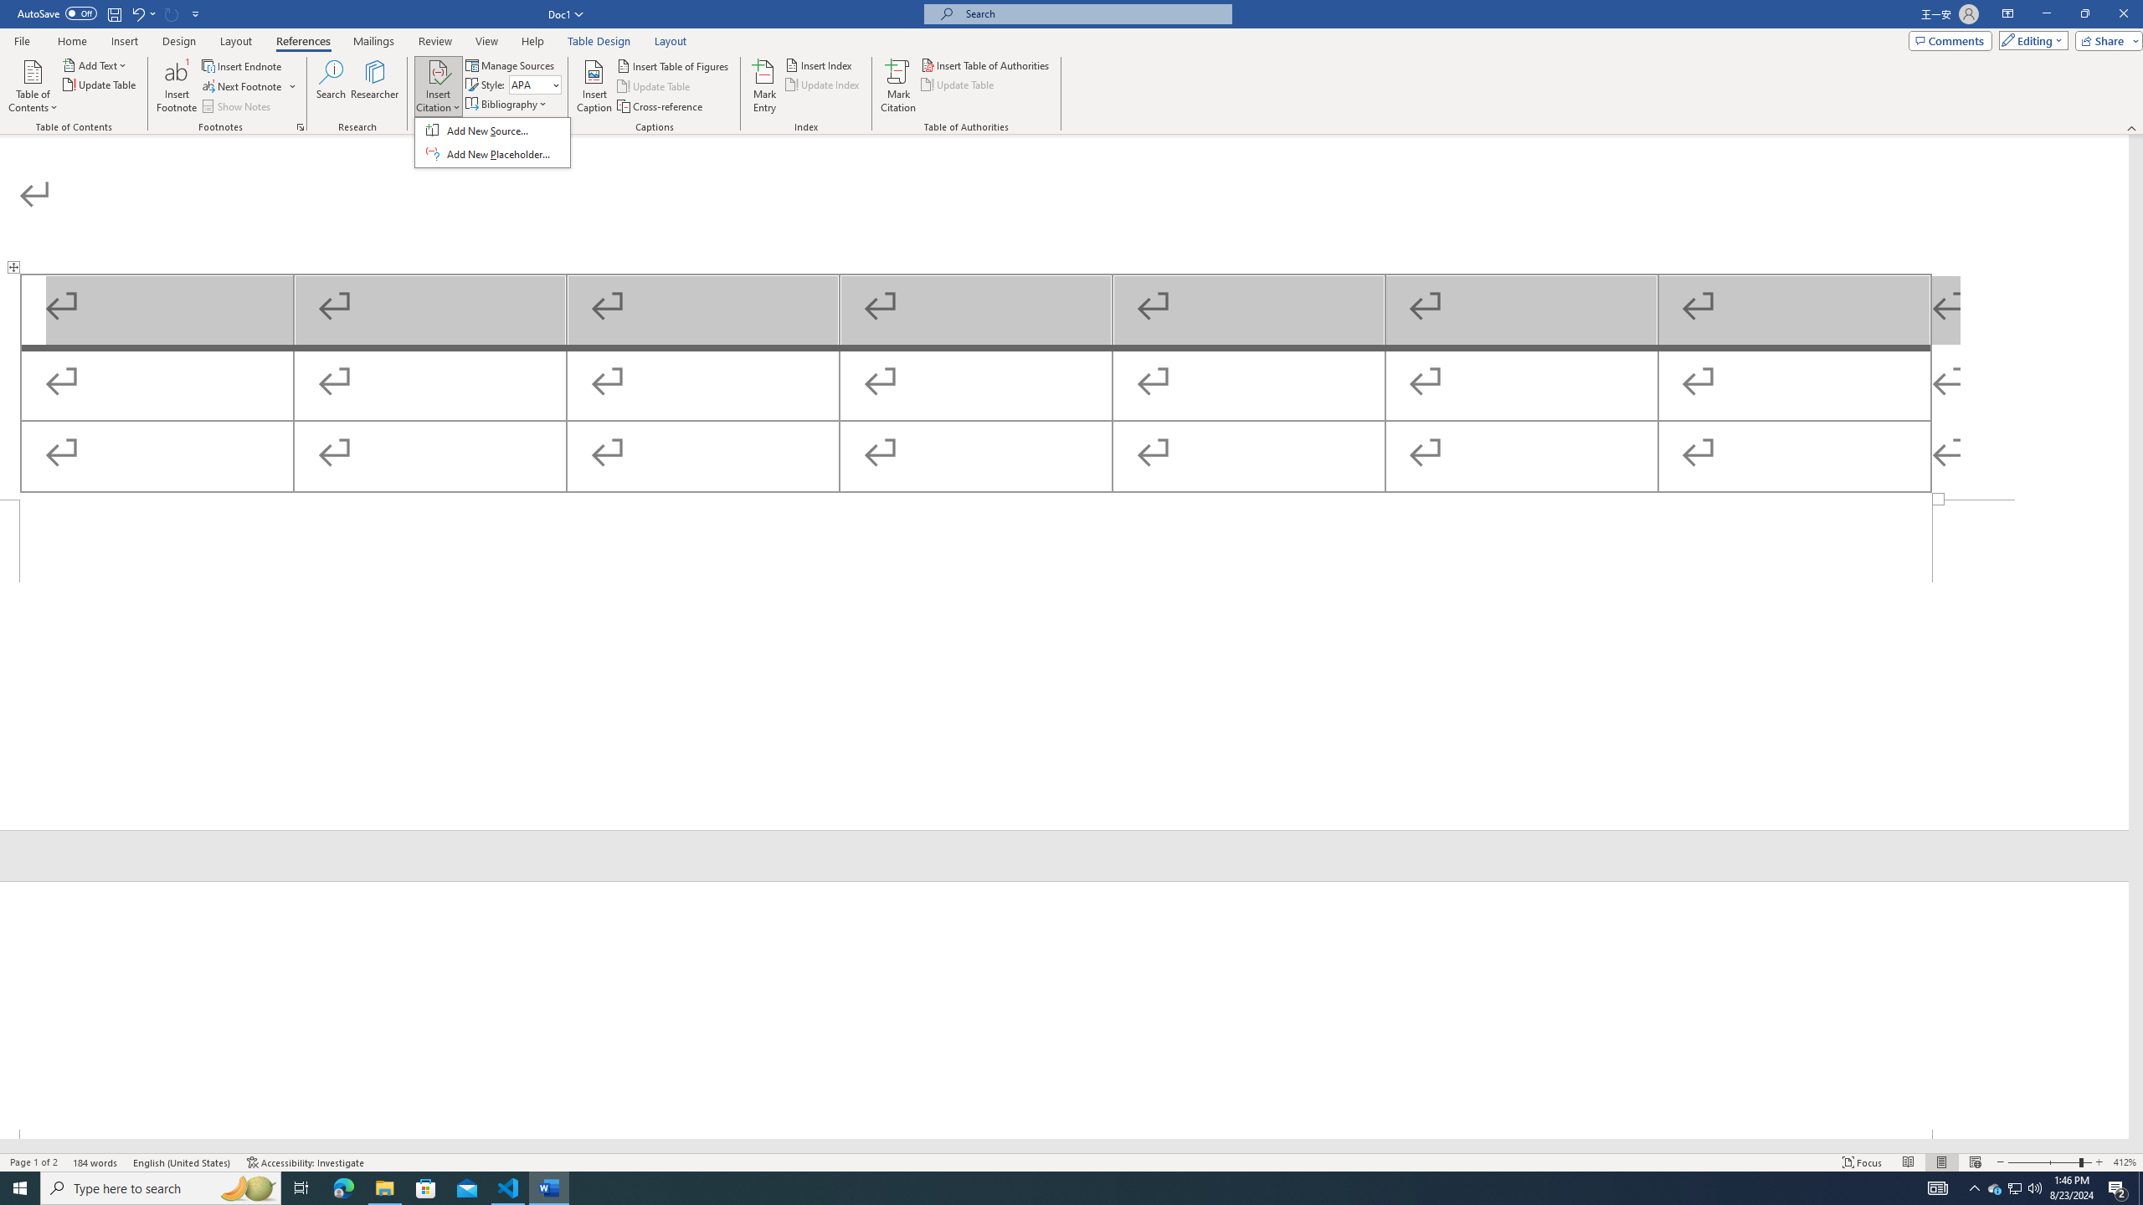  What do you see at coordinates (1995, 1188) in the screenshot?
I see `Table of Contents` at bounding box center [1995, 1188].